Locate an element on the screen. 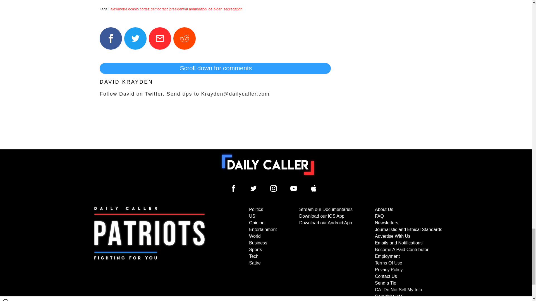  Daily Caller YouTube is located at coordinates (314, 188).